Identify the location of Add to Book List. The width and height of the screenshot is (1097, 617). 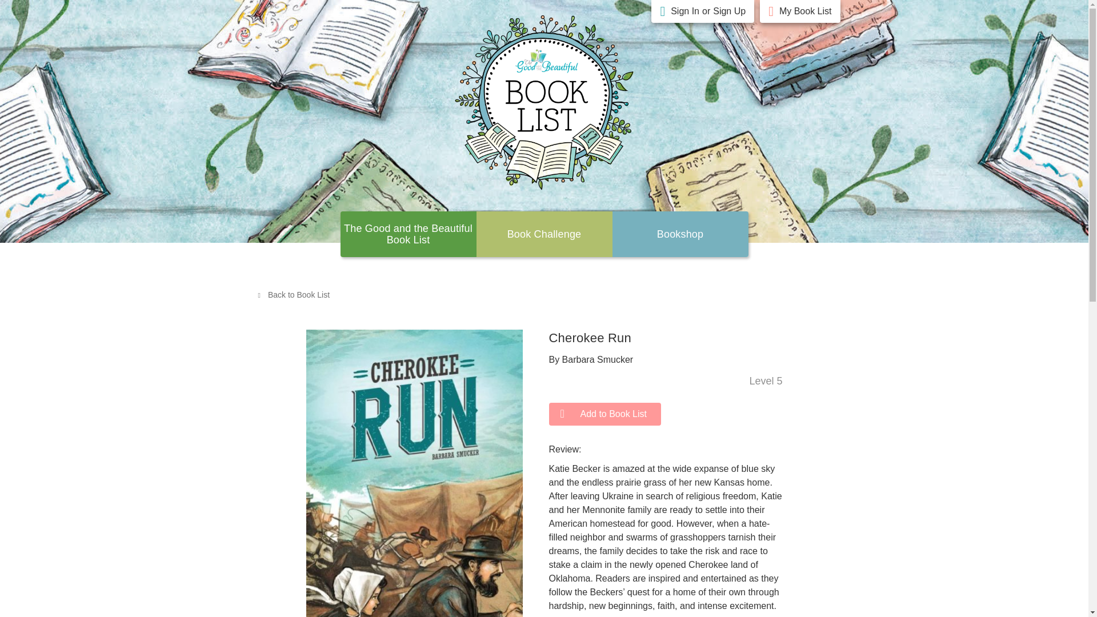
(604, 414).